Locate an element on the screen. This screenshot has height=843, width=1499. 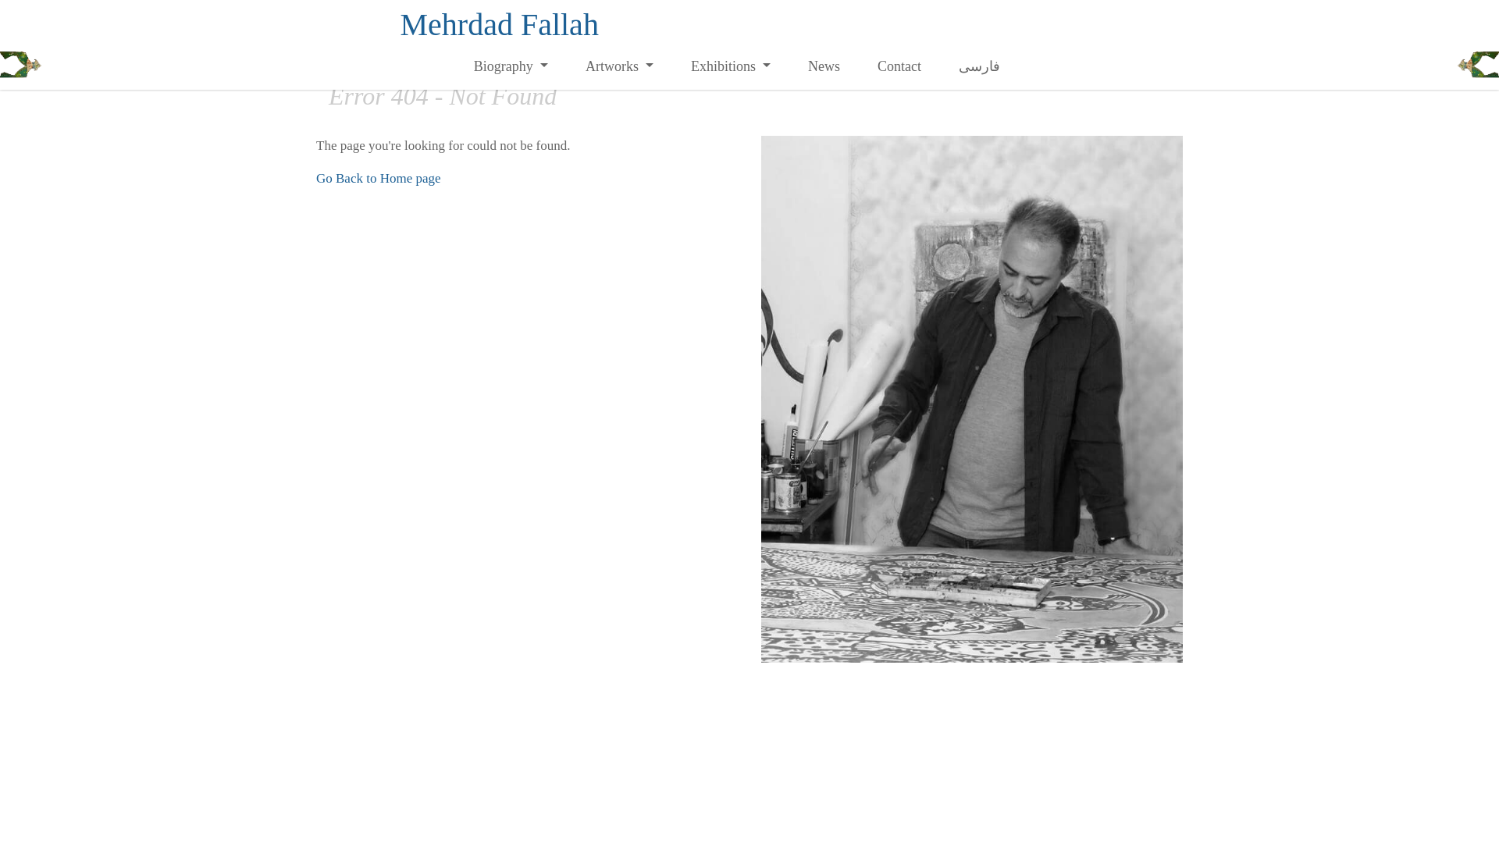
Contact is located at coordinates (899, 66).